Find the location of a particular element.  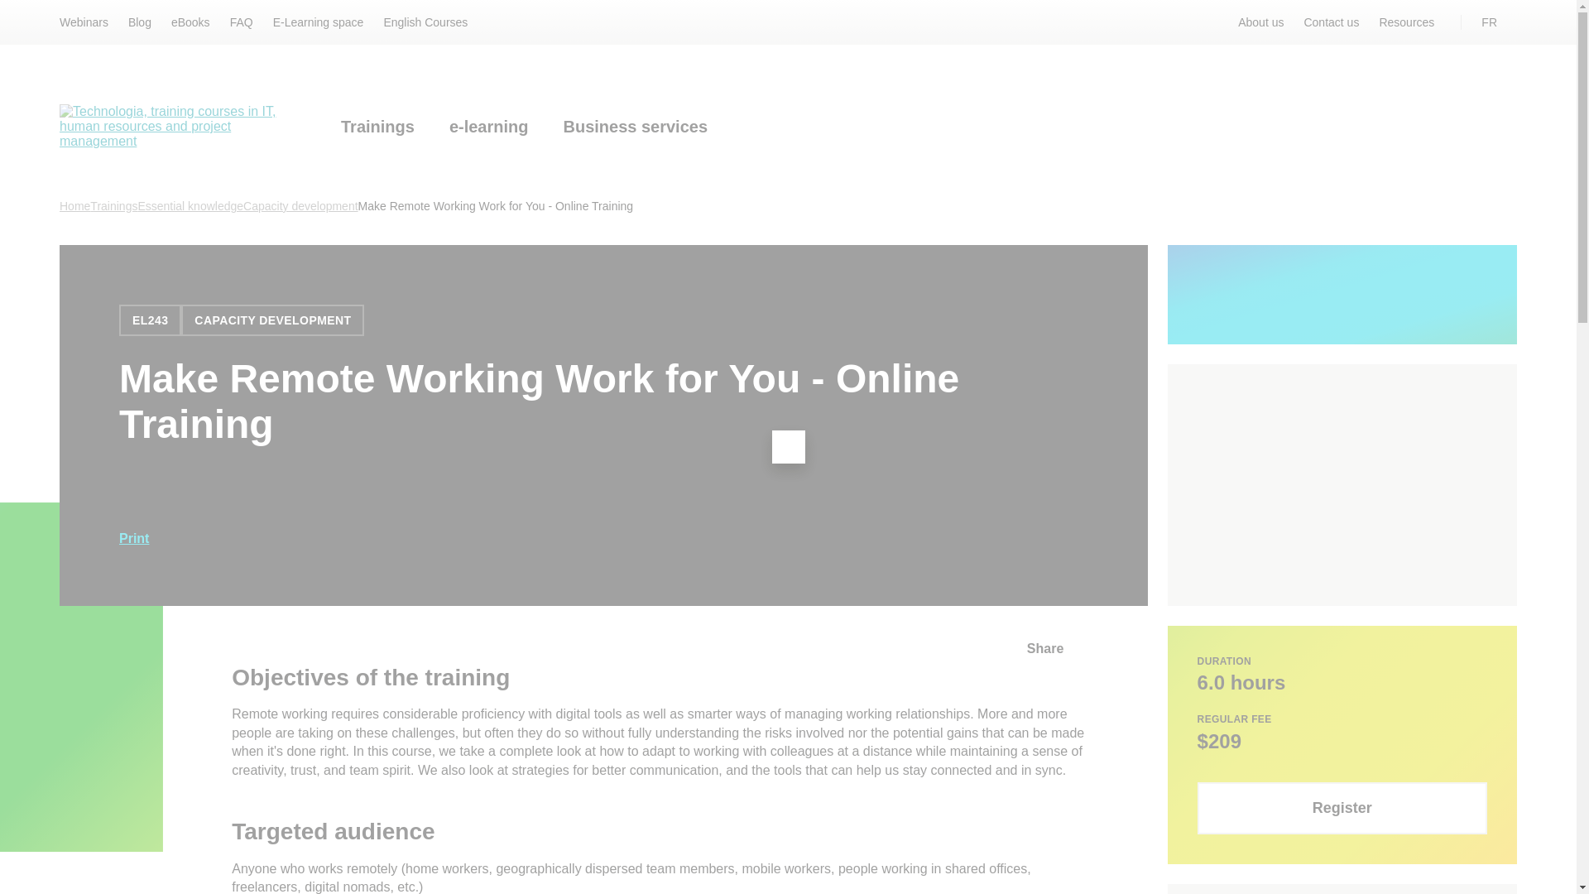

Trainings is located at coordinates (377, 128).